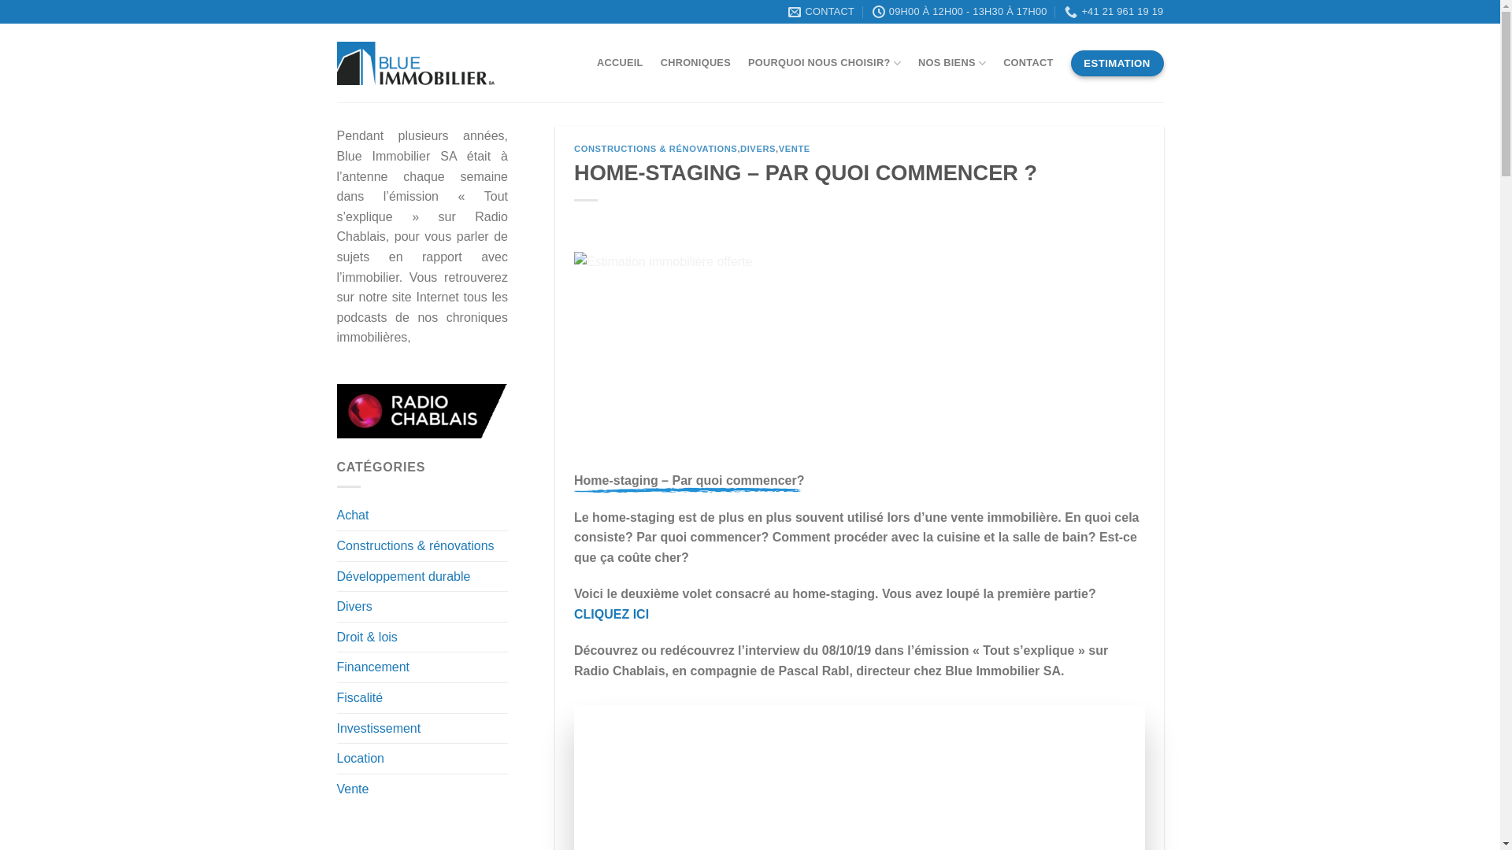  I want to click on CHRONIQUES, so click(696, 63).